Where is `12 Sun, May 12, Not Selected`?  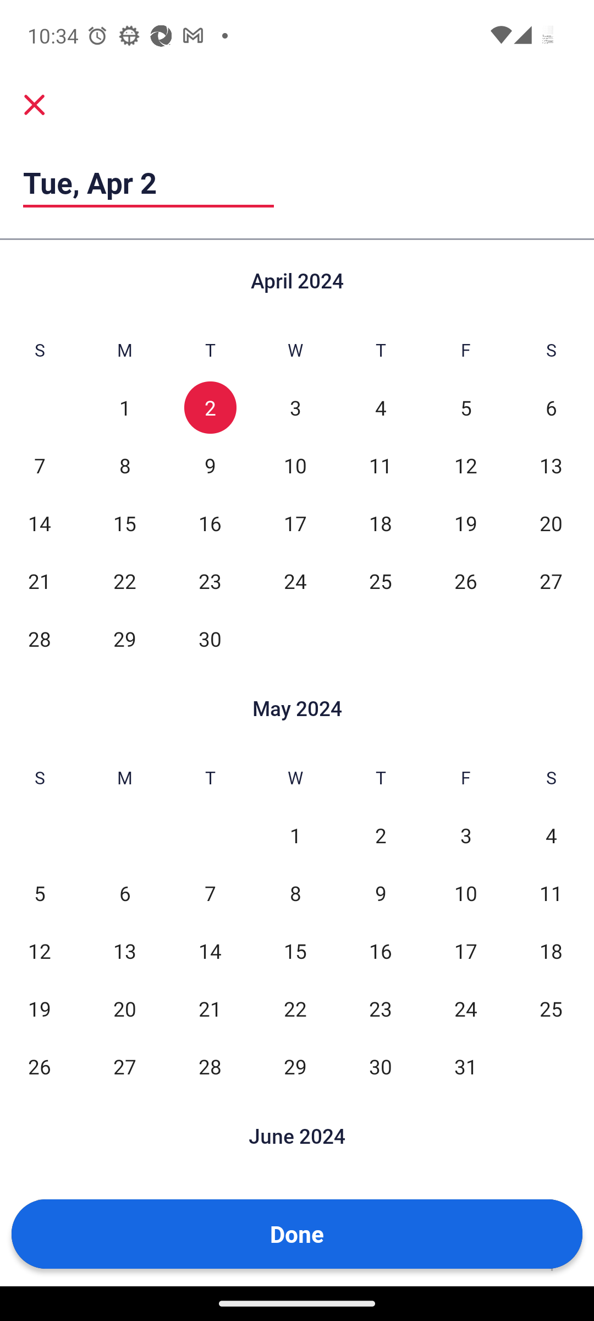 12 Sun, May 12, Not Selected is located at coordinates (40, 951).